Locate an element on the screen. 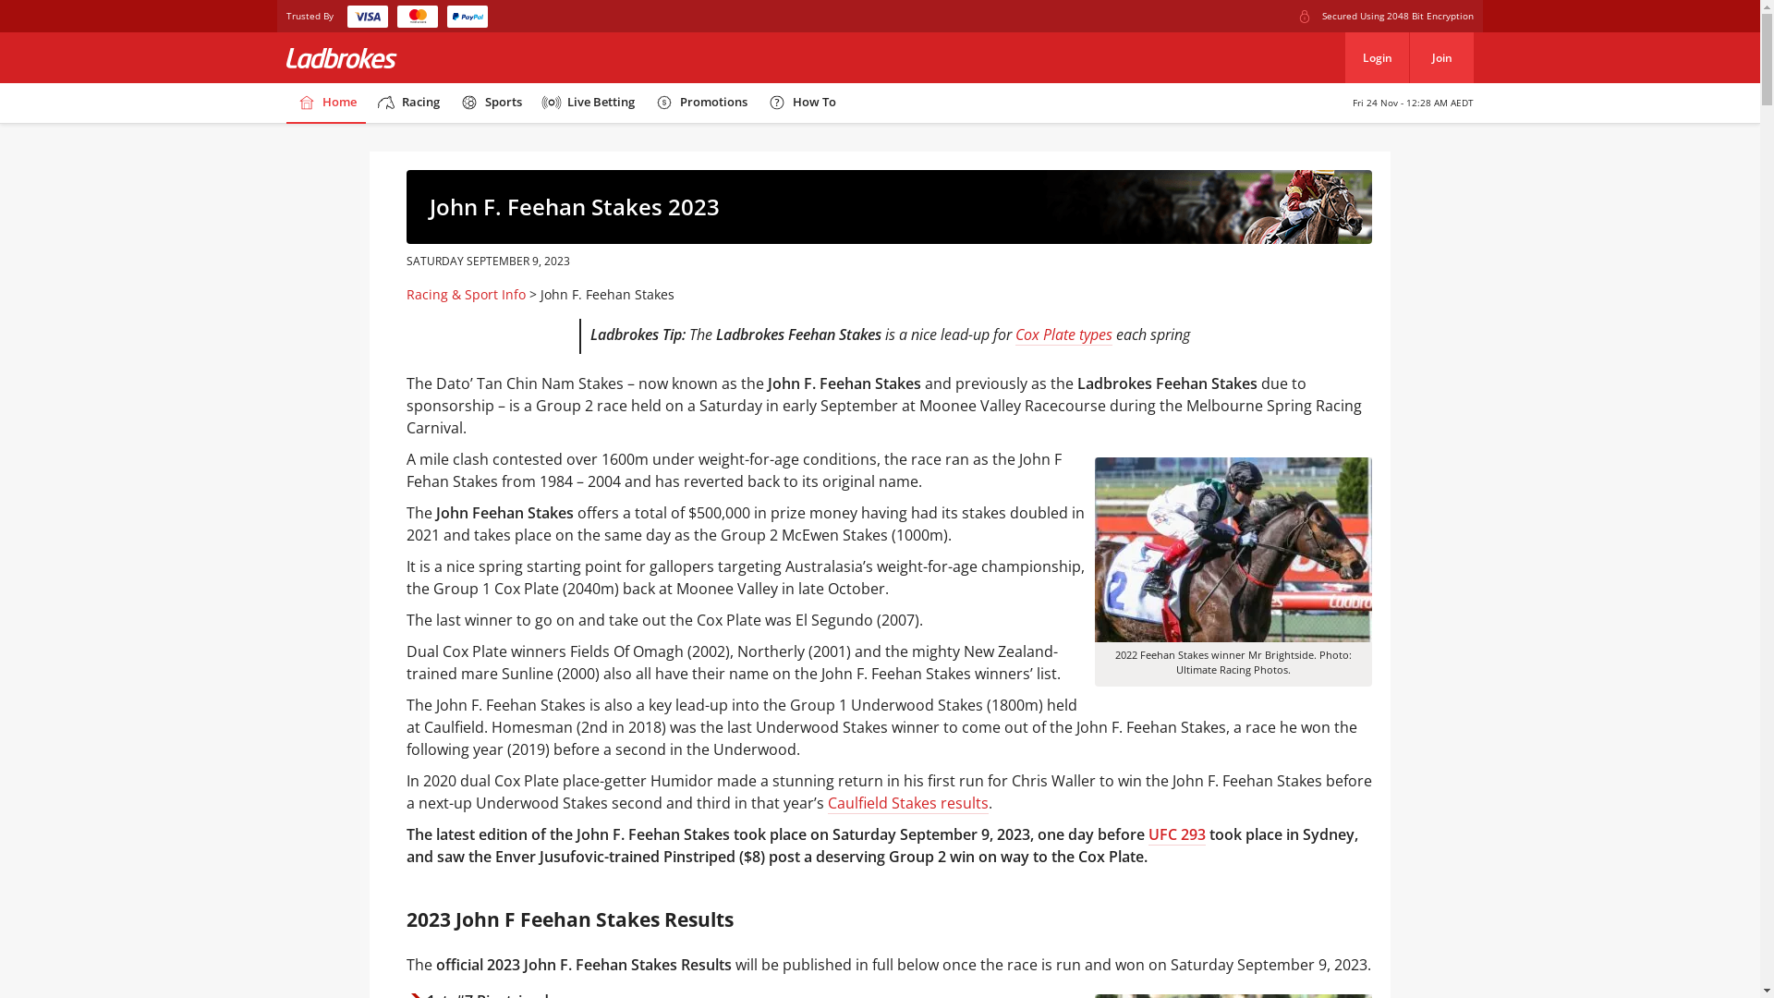 This screenshot has height=998, width=1774. UFC 293 is located at coordinates (1177, 835).